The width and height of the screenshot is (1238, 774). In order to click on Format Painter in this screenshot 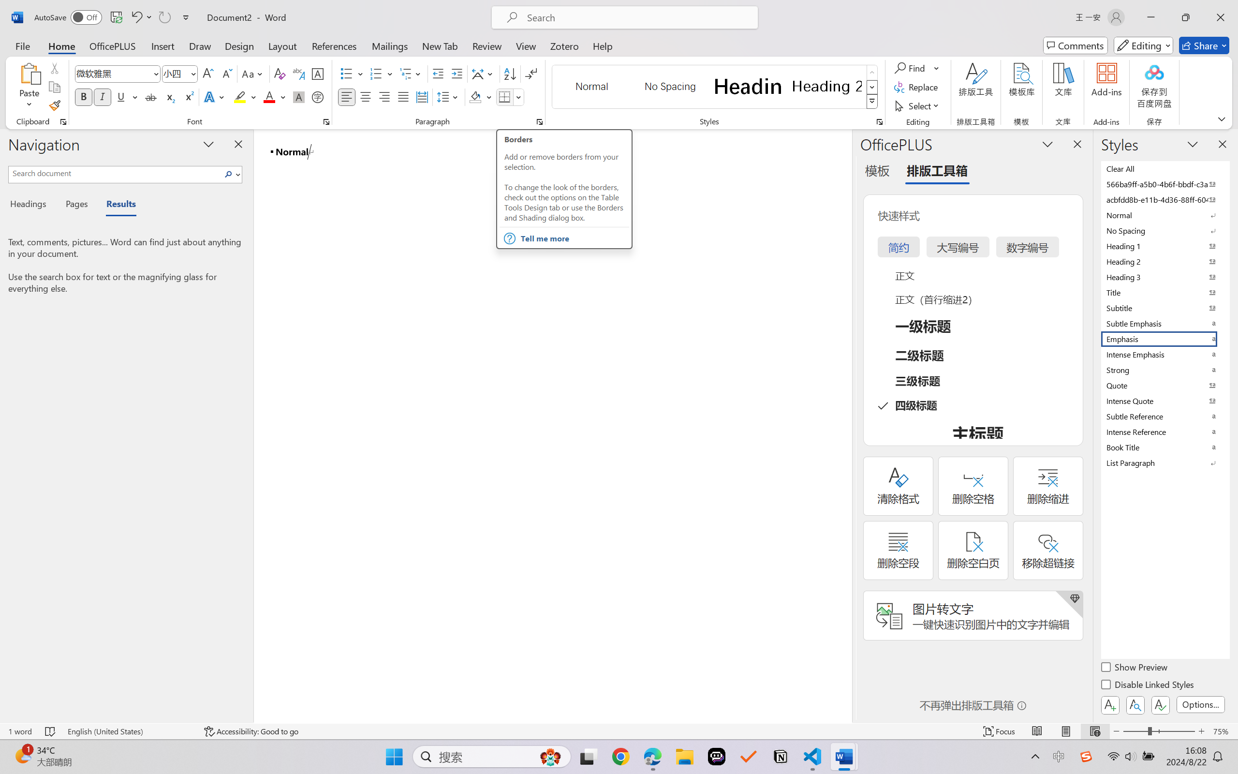, I will do `click(54, 105)`.